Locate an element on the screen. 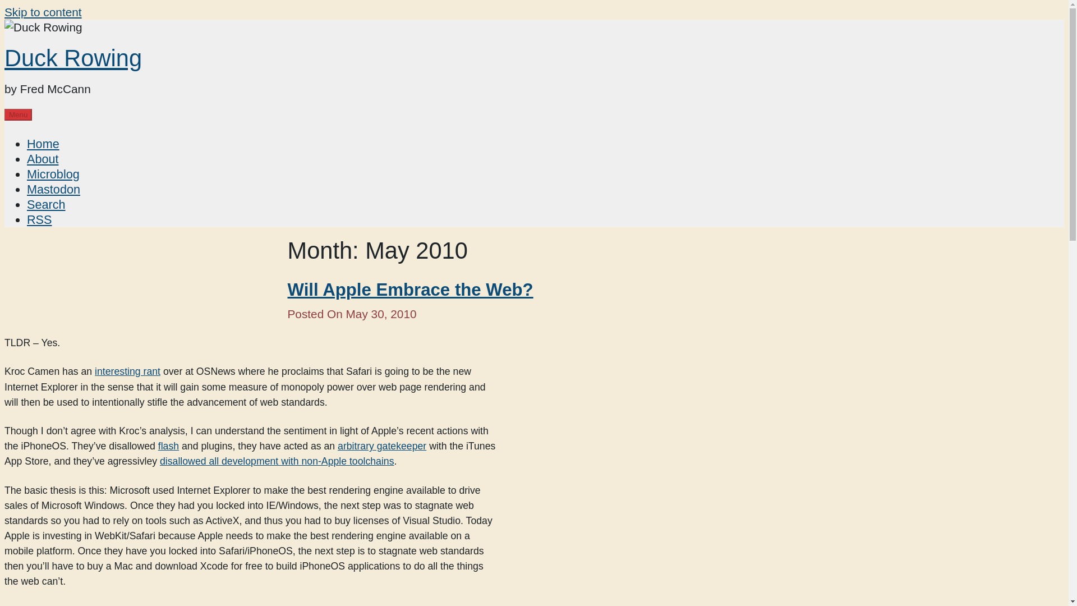 This screenshot has width=1077, height=606. Search is located at coordinates (46, 204).